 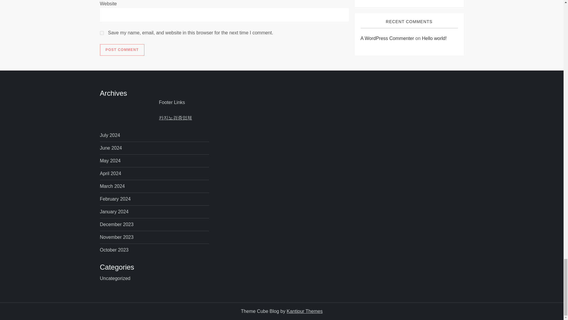 What do you see at coordinates (117, 225) in the screenshot?
I see `December 2023` at bounding box center [117, 225].